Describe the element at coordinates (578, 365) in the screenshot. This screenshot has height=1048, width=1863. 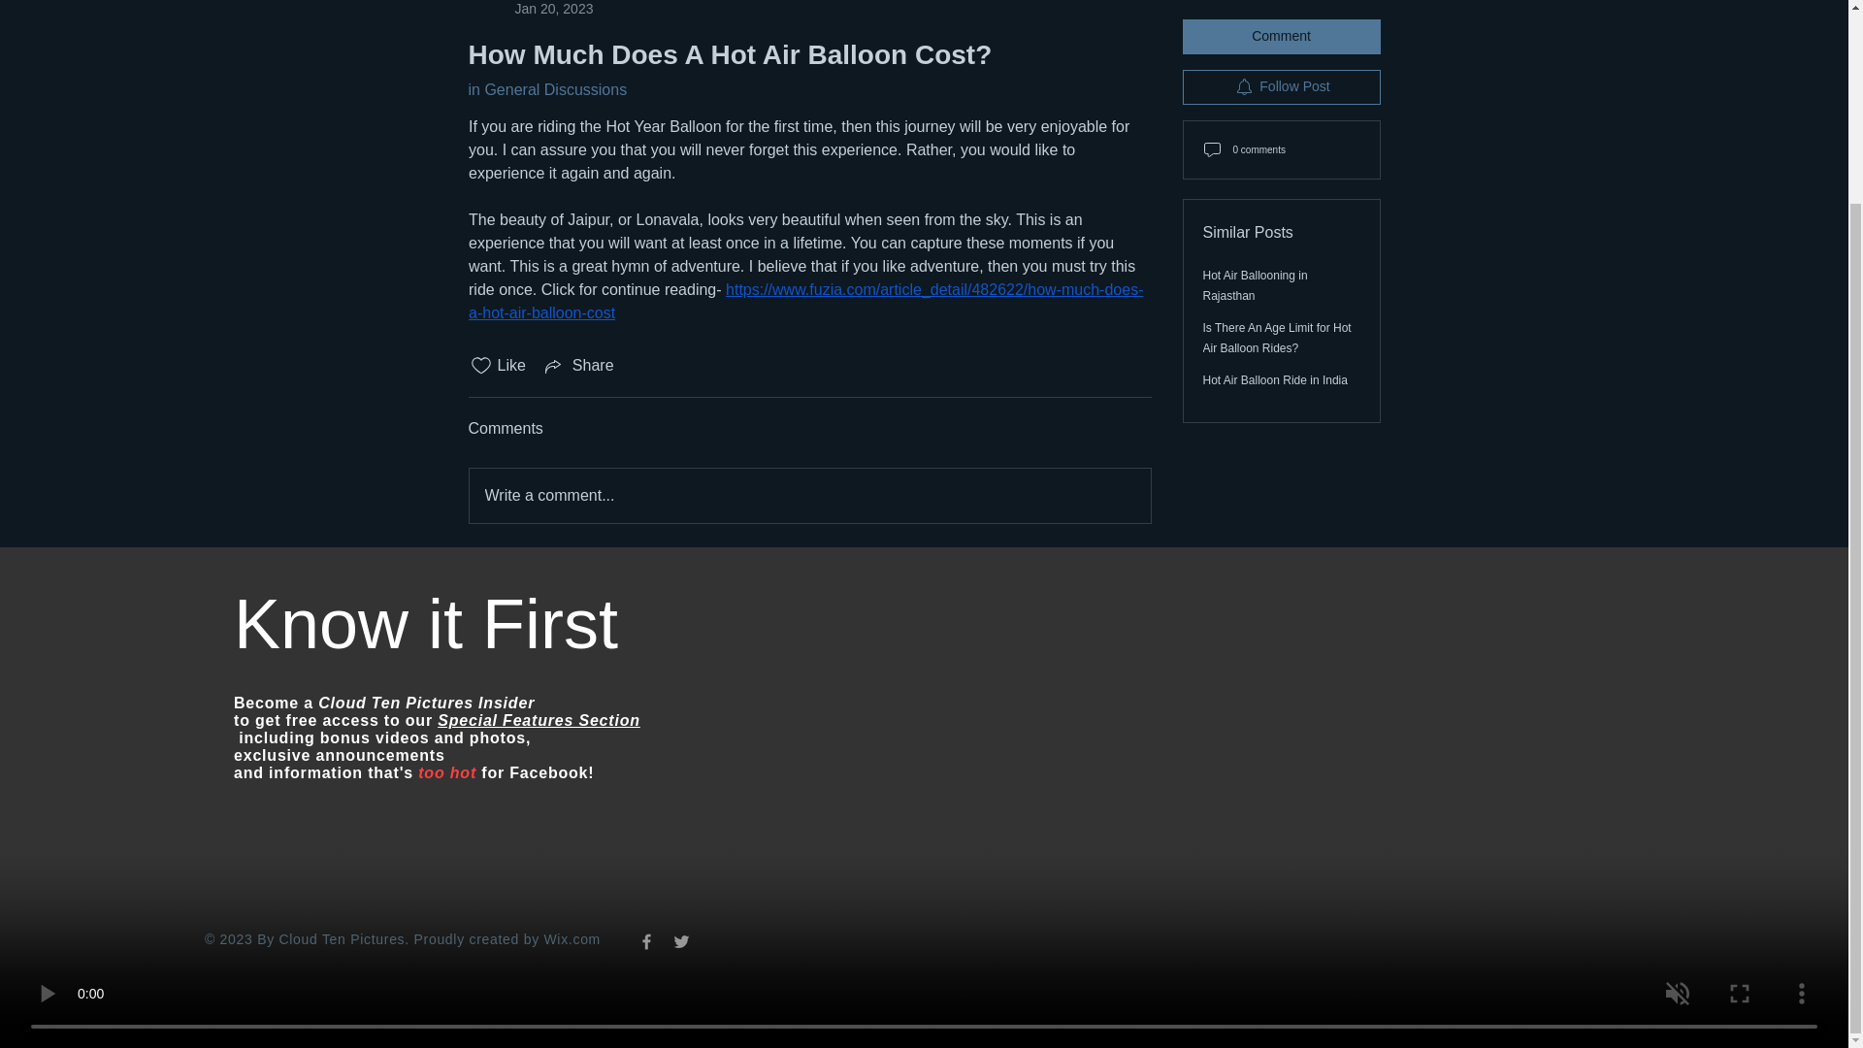
I see `Share` at that location.